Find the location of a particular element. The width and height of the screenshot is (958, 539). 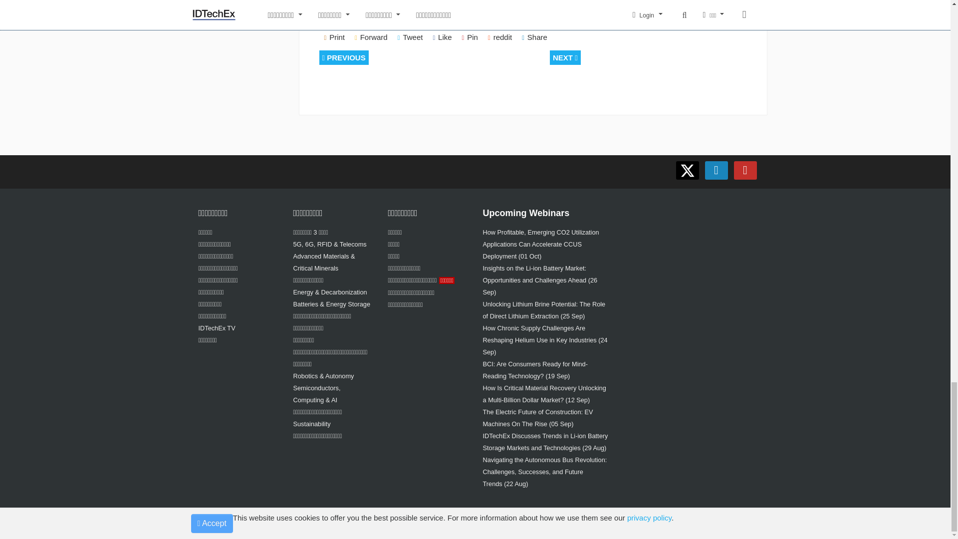

IDTechEx TV is located at coordinates (217, 328).